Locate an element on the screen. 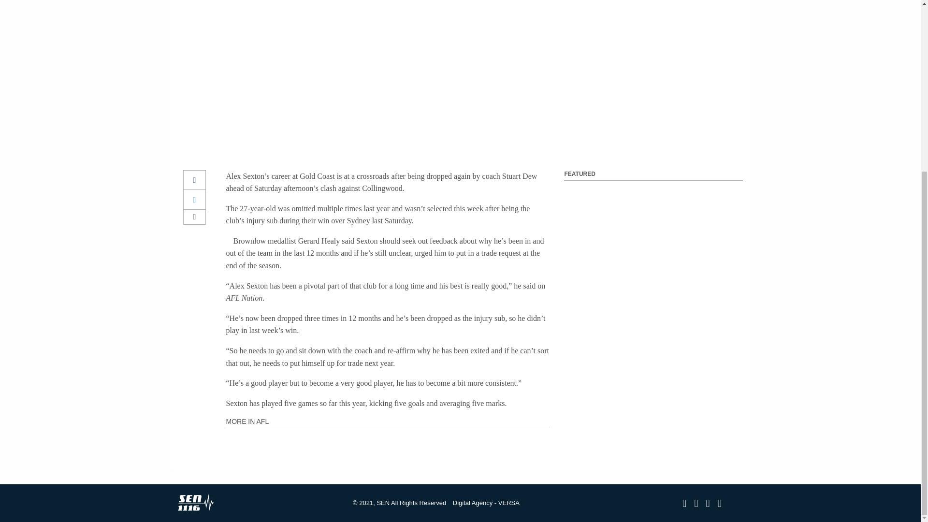  Tweet is located at coordinates (195, 200).